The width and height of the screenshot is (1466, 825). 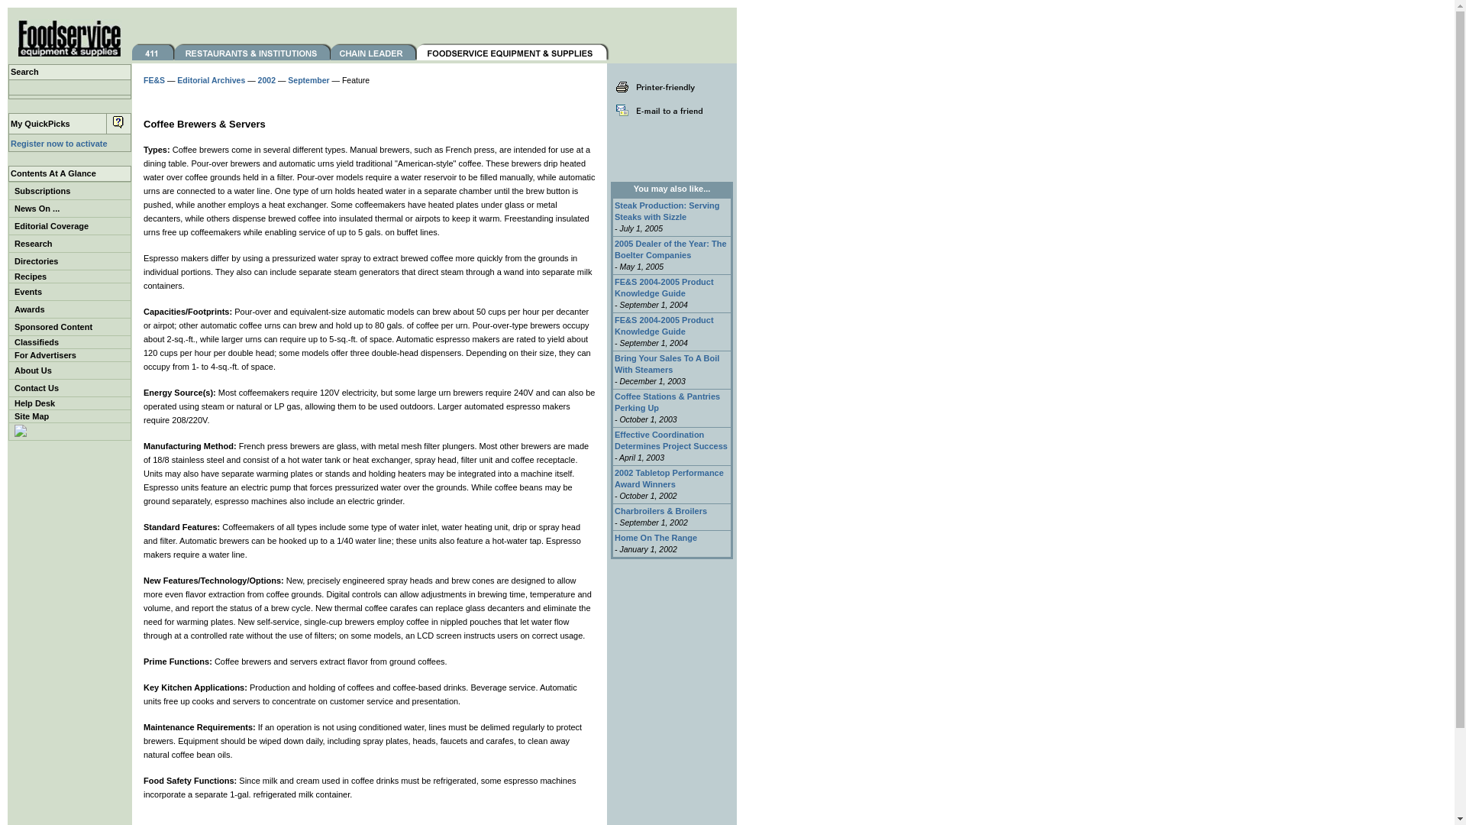 What do you see at coordinates (69, 208) in the screenshot?
I see `News On ...` at bounding box center [69, 208].